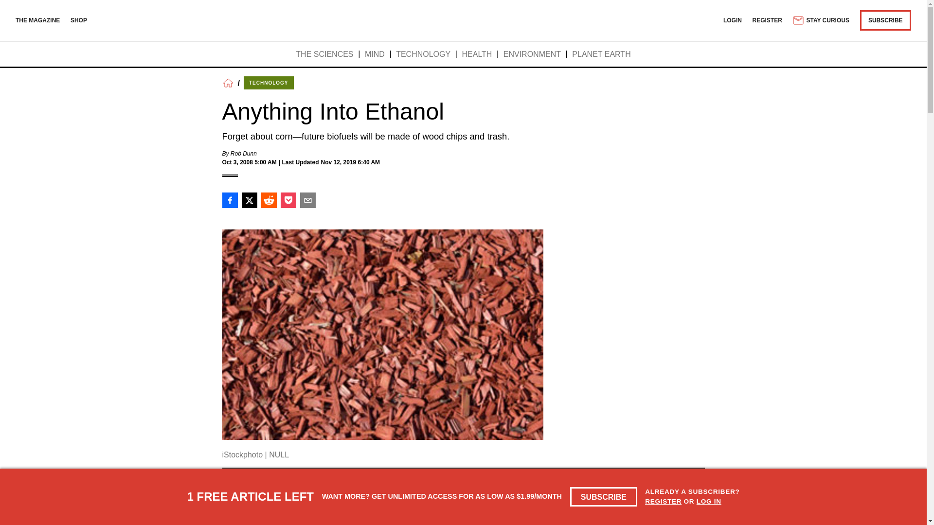 This screenshot has height=525, width=934. I want to click on PLANET EARTH, so click(601, 54).